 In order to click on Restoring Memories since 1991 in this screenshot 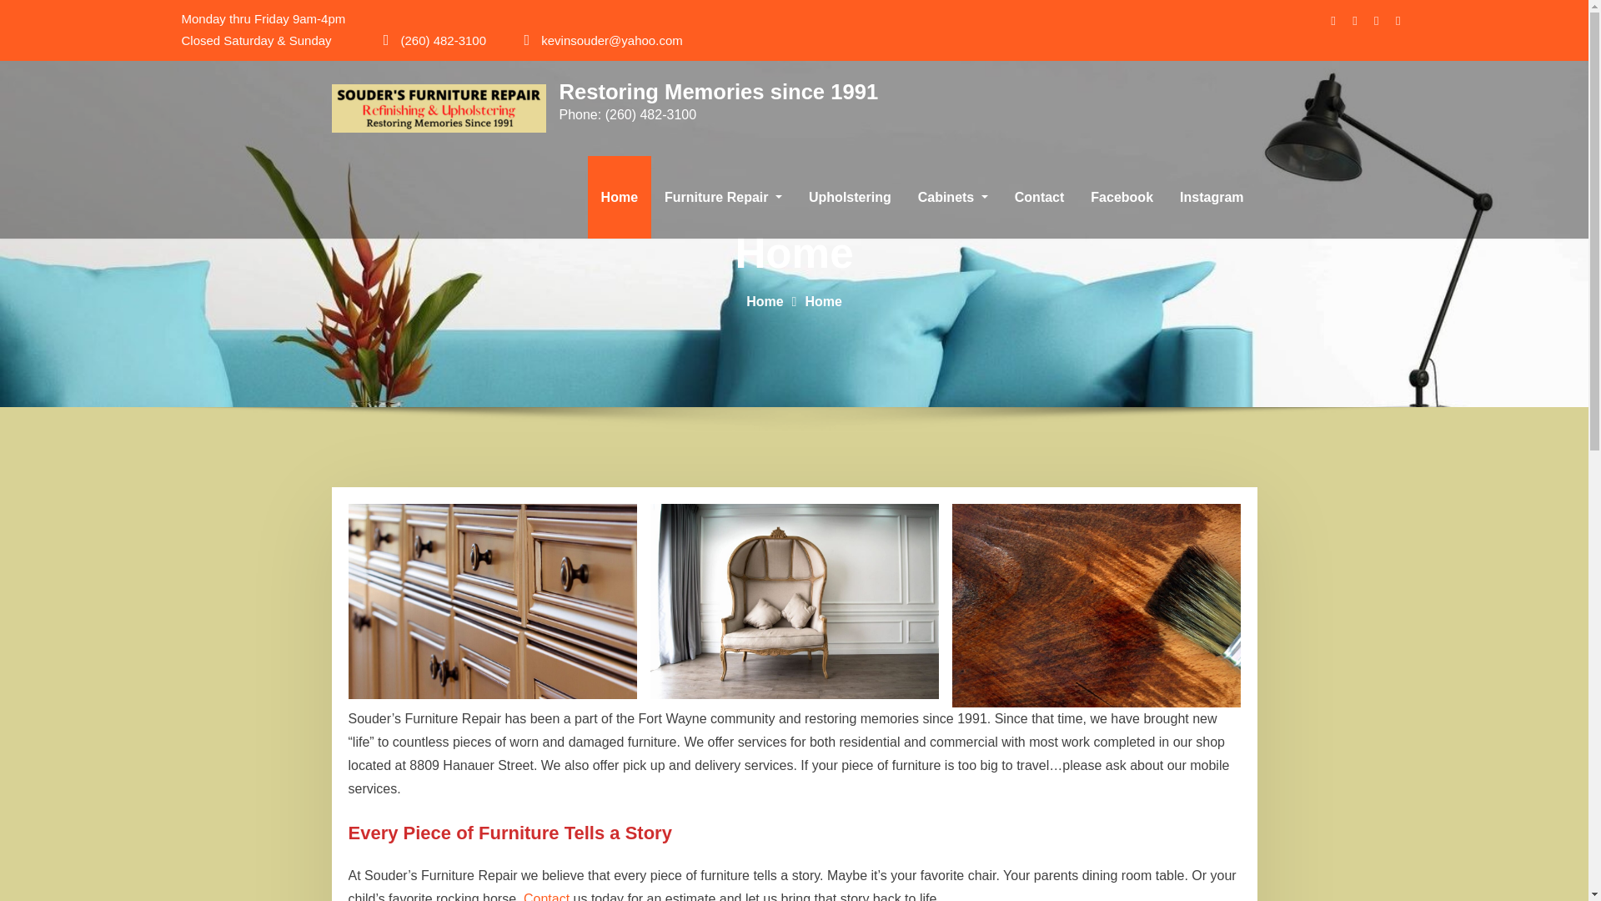, I will do `click(718, 92)`.